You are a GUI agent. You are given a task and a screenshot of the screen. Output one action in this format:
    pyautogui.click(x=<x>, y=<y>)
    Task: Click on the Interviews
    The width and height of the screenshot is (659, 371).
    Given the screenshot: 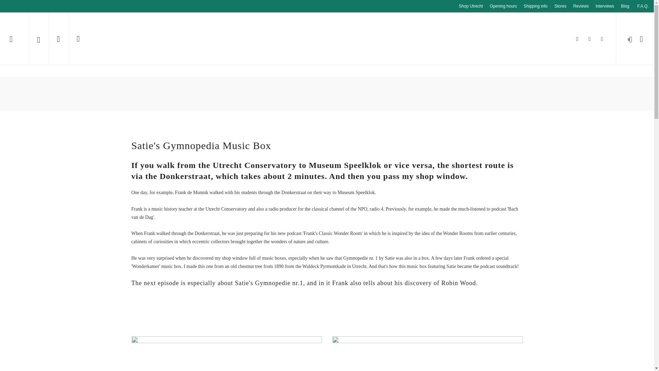 What is the action you would take?
    pyautogui.click(x=605, y=6)
    